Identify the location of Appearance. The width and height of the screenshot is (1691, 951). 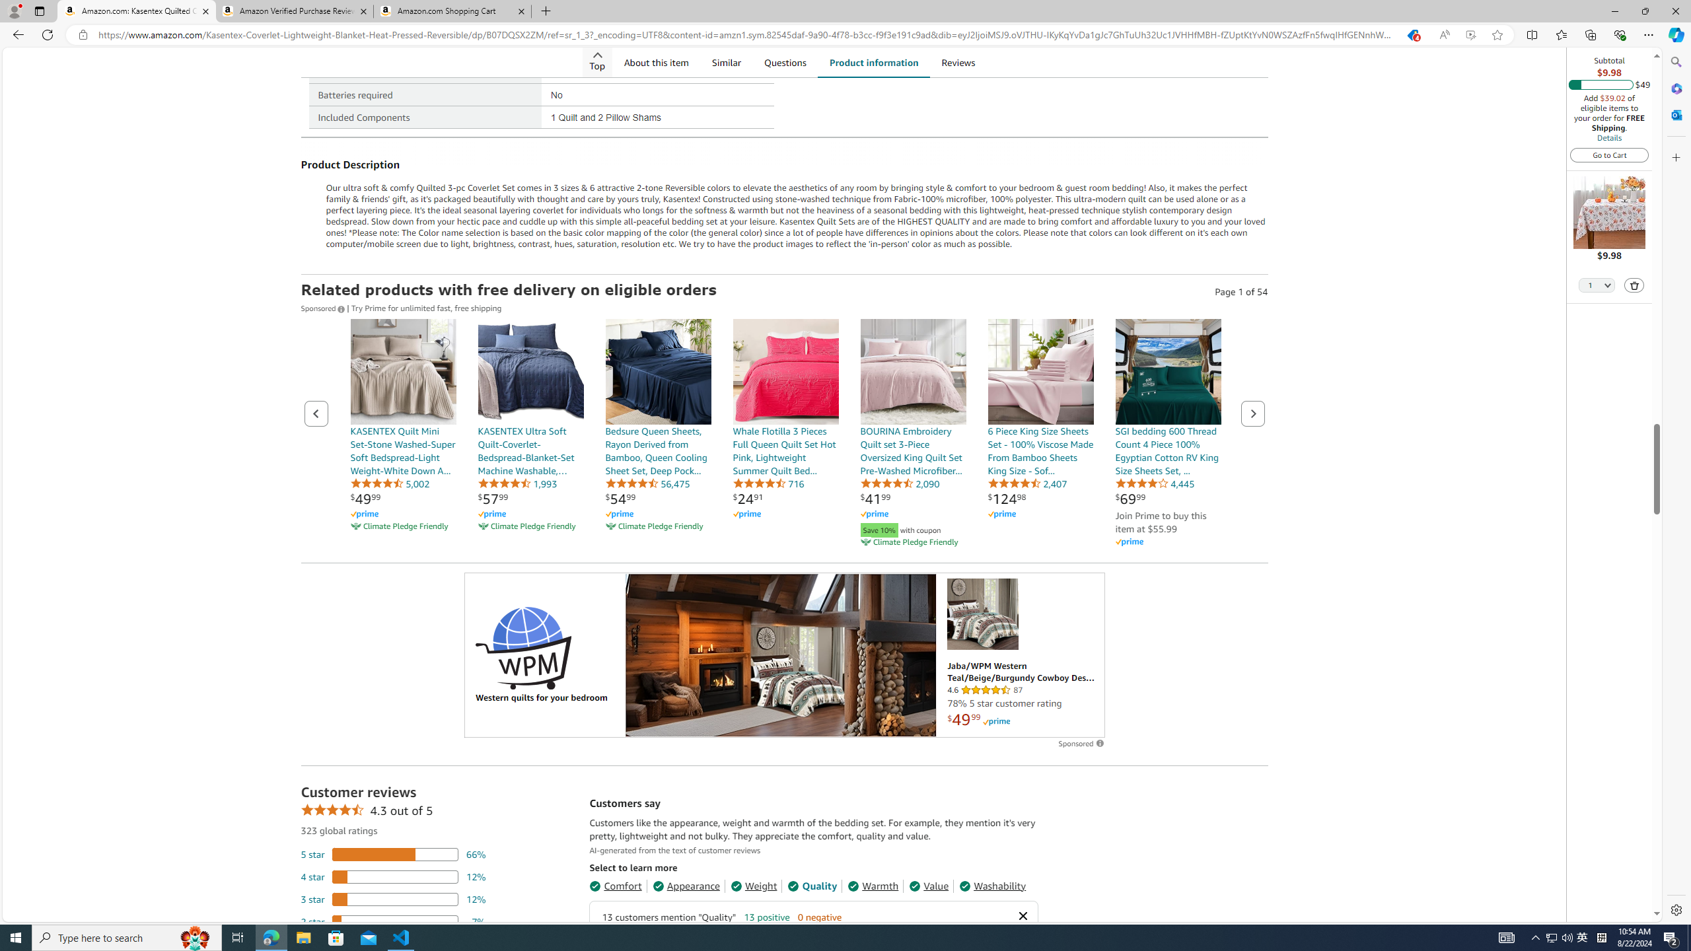
(686, 886).